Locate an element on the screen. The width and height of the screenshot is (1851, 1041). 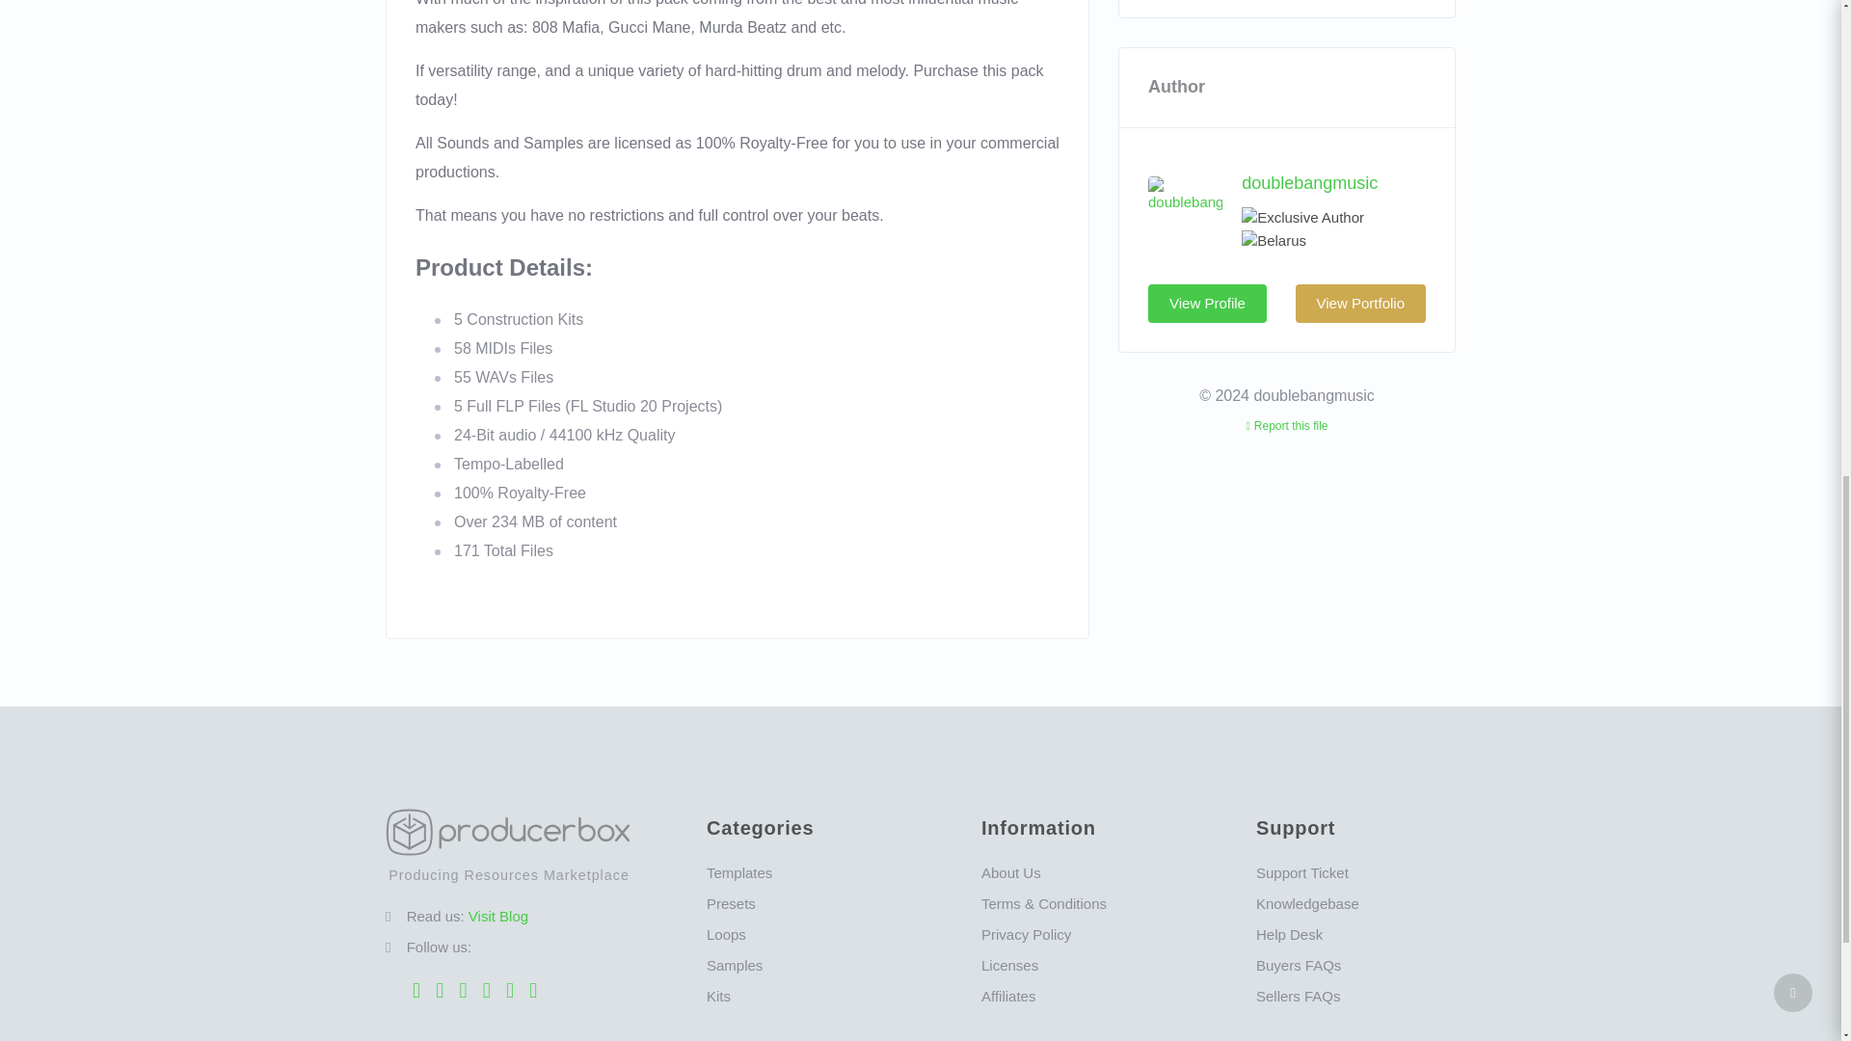
View doublebangmusic profile is located at coordinates (1184, 193).